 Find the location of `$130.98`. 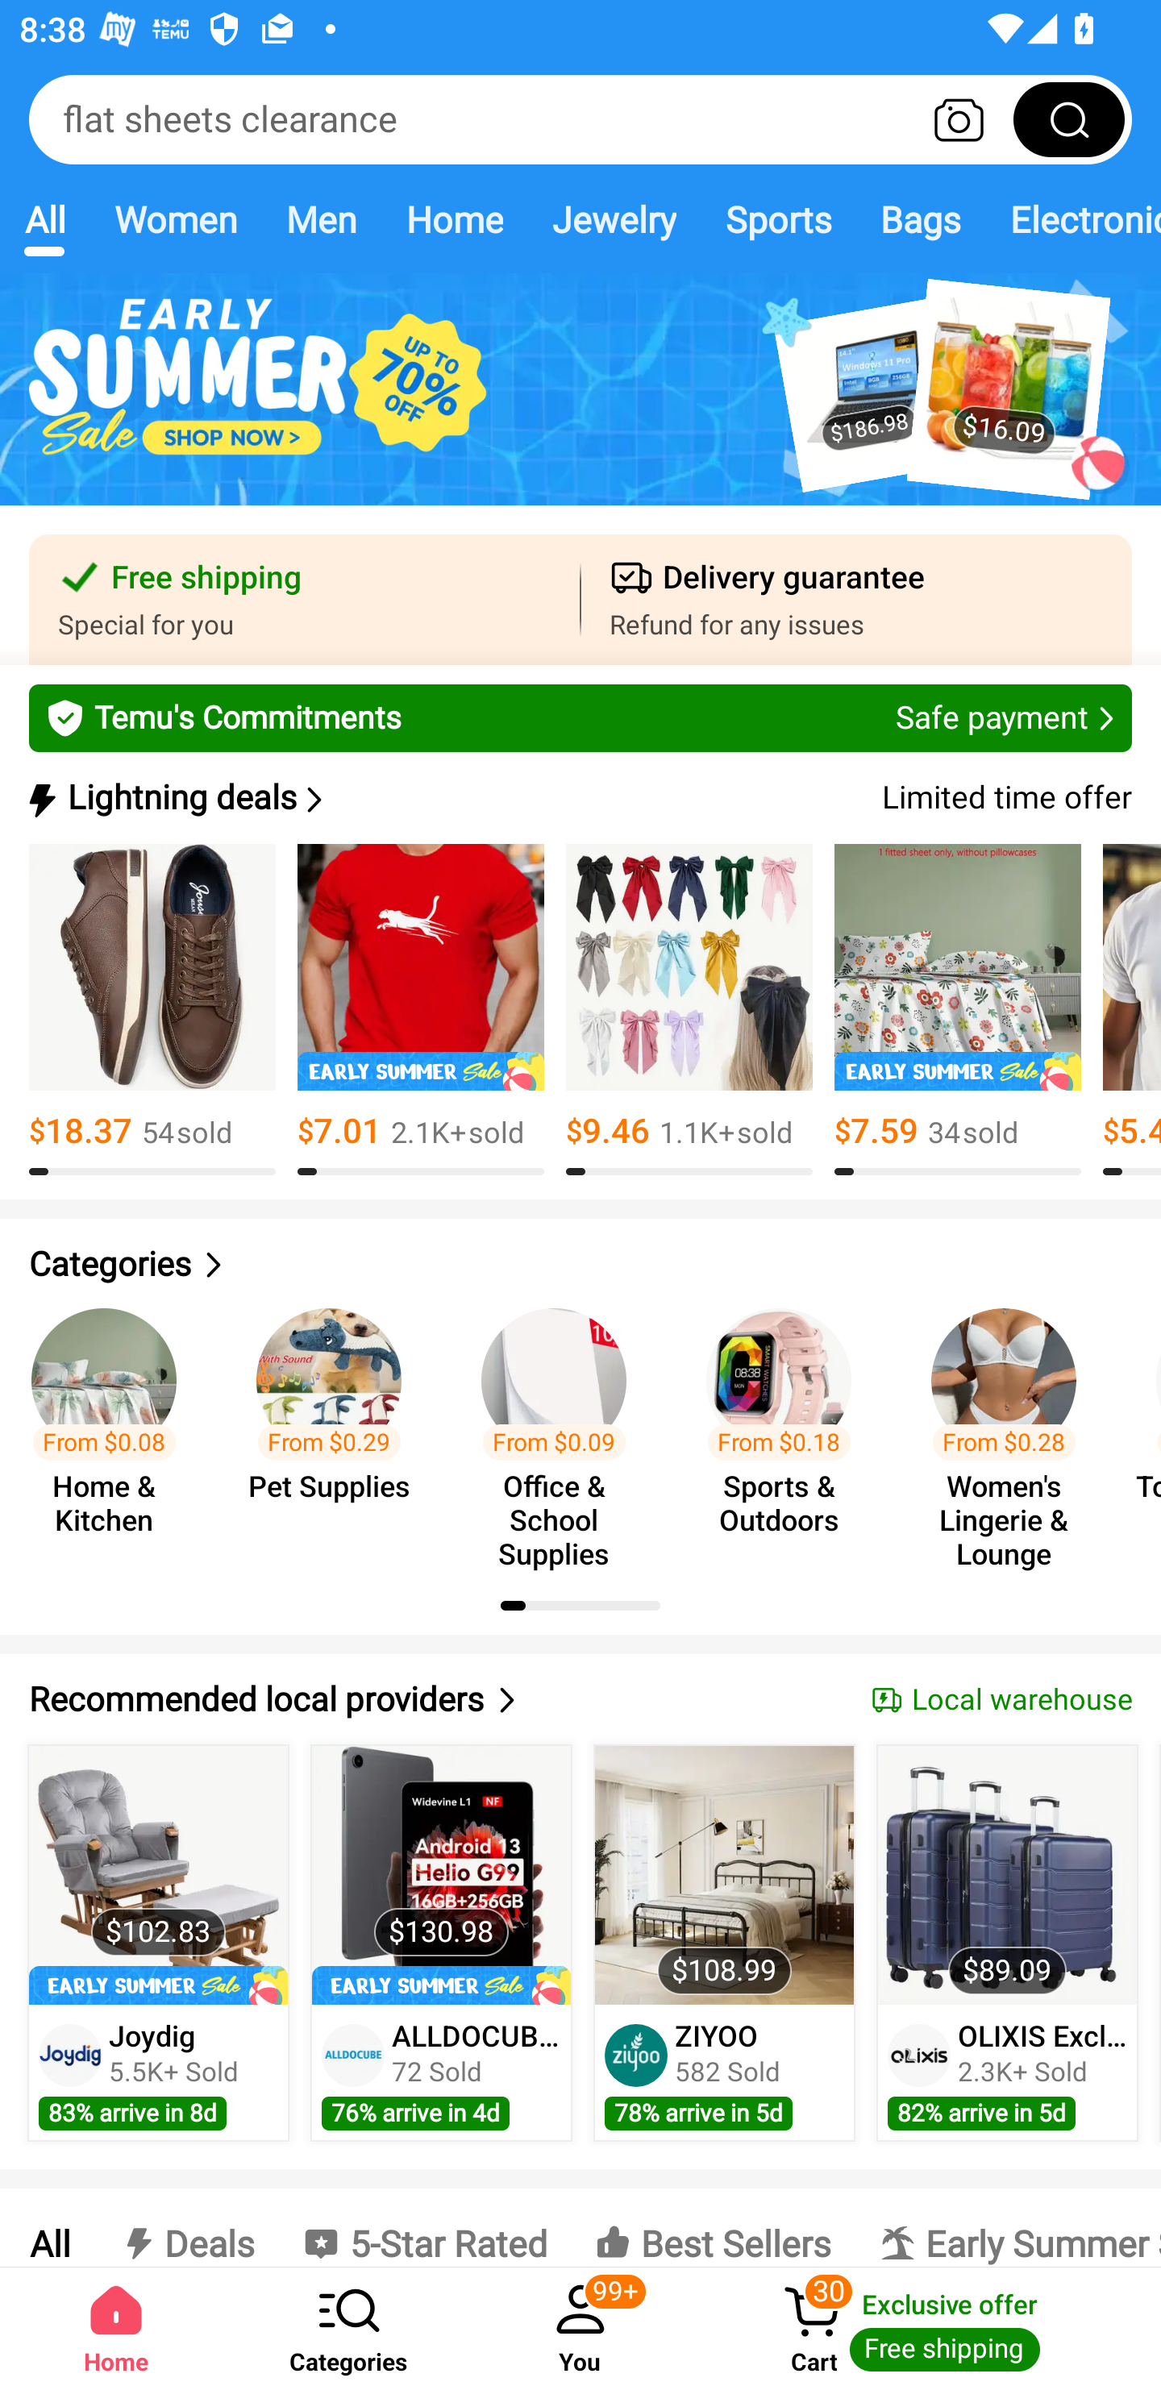

$130.98 is located at coordinates (442, 1875).